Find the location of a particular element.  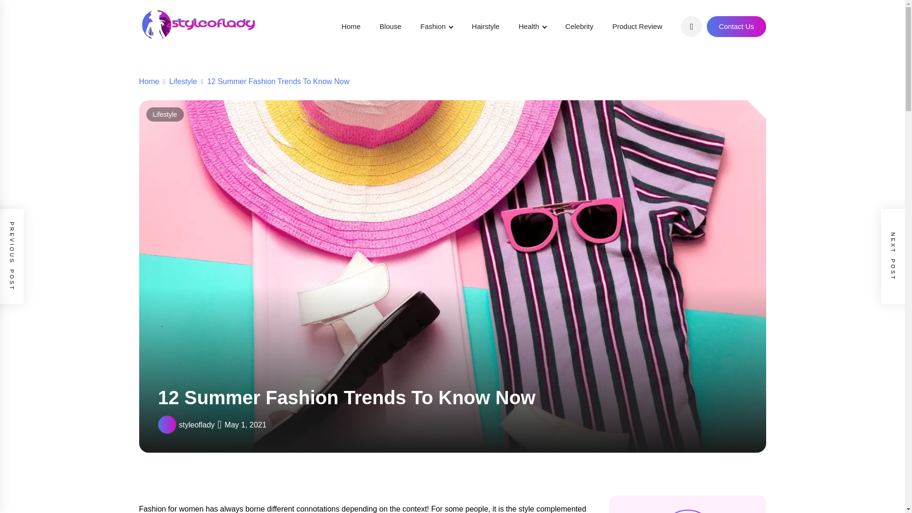

Lifestyle is located at coordinates (178, 82).